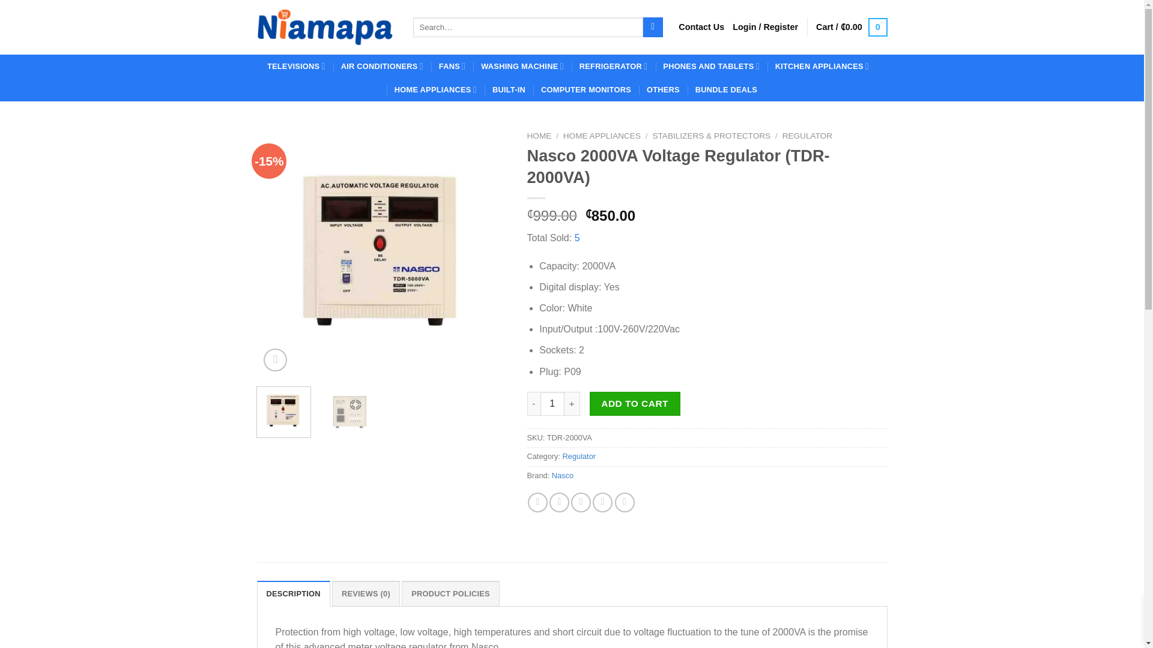 The image size is (1153, 648). What do you see at coordinates (560, 502) in the screenshot?
I see `Share on Twitter` at bounding box center [560, 502].